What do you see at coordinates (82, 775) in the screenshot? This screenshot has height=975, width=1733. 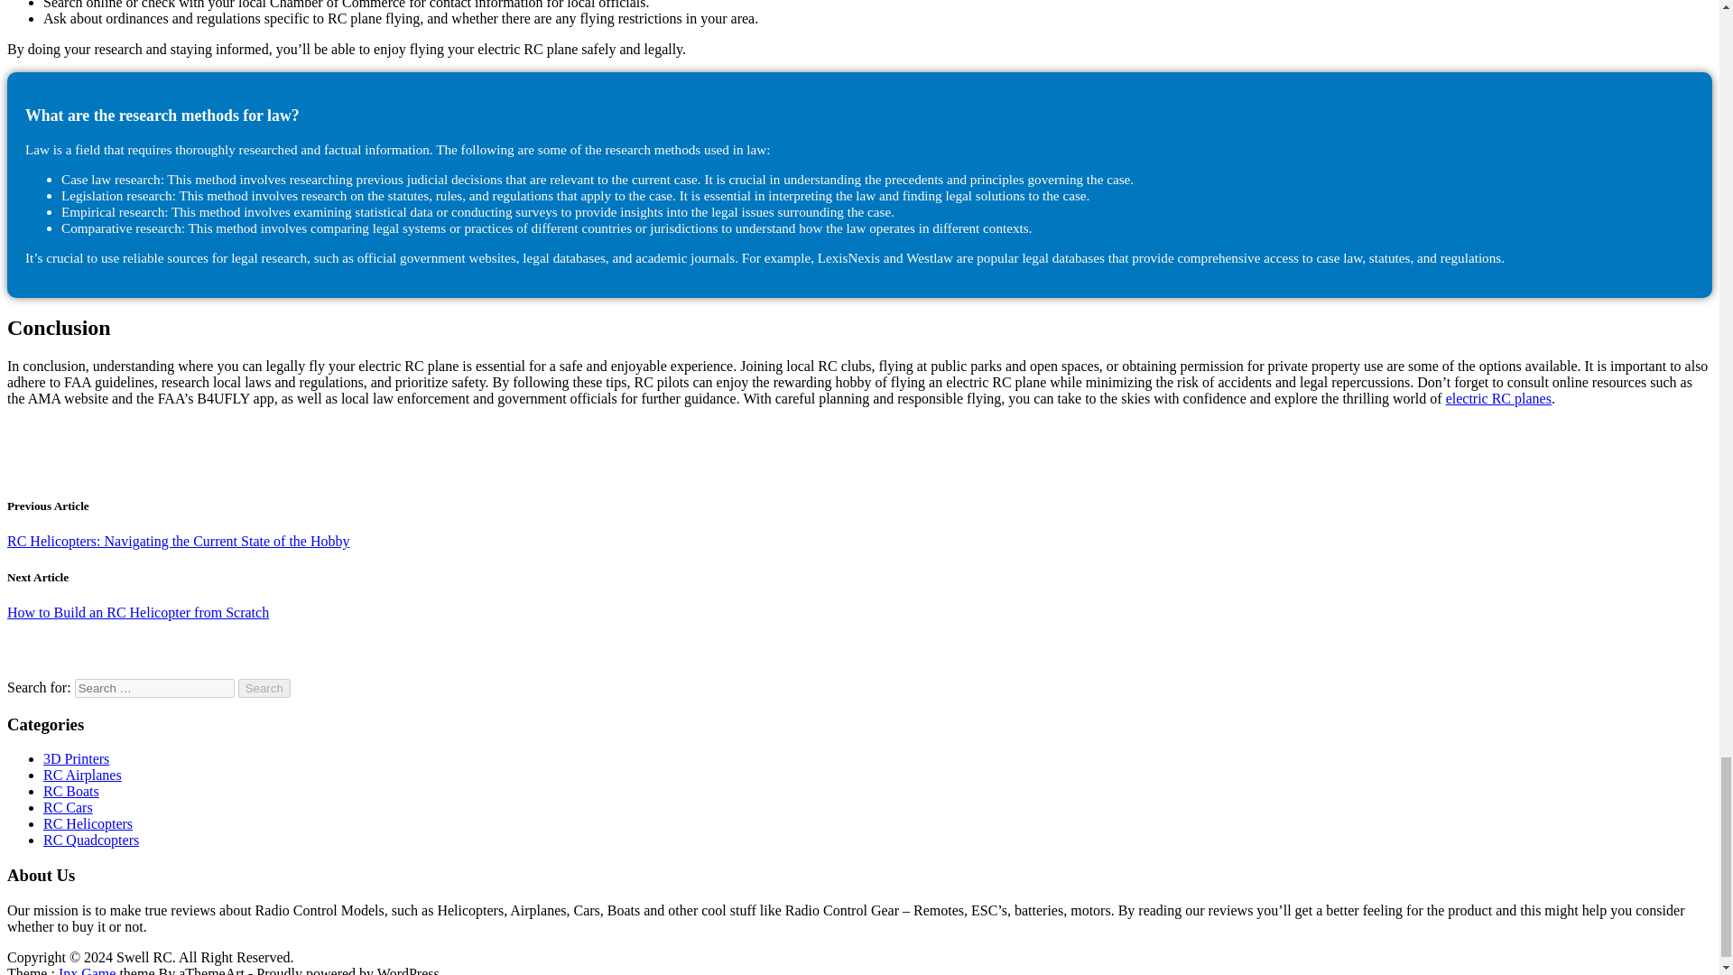 I see `RC Airplanes` at bounding box center [82, 775].